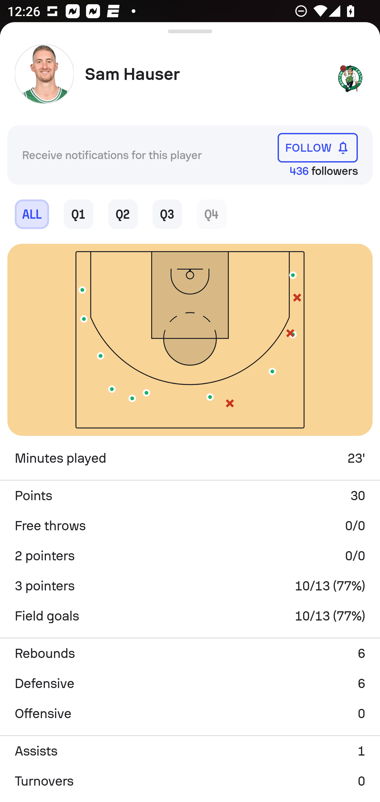  What do you see at coordinates (190, 495) in the screenshot?
I see `Points 30` at bounding box center [190, 495].